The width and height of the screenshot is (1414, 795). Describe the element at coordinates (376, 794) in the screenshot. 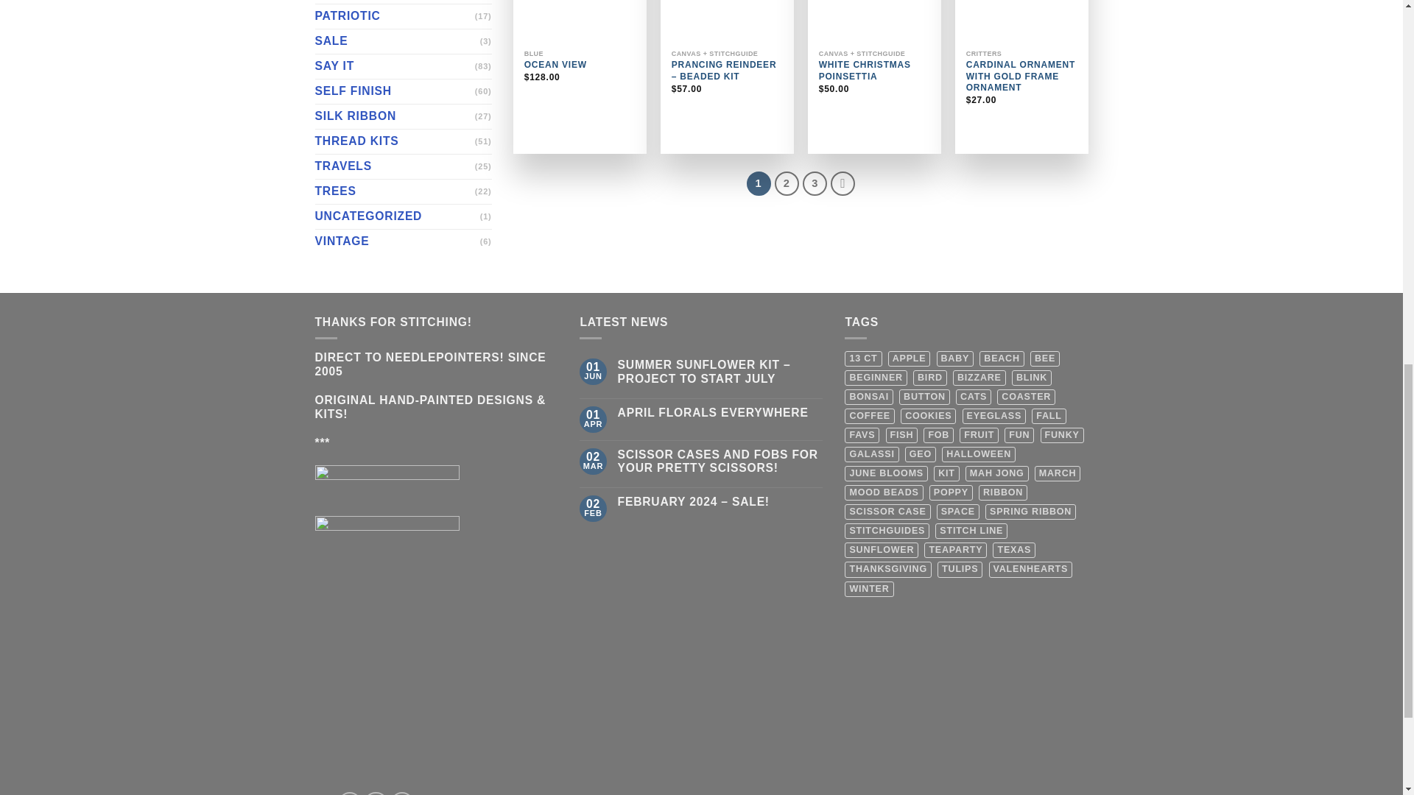

I see `Follow on Instagram` at that location.